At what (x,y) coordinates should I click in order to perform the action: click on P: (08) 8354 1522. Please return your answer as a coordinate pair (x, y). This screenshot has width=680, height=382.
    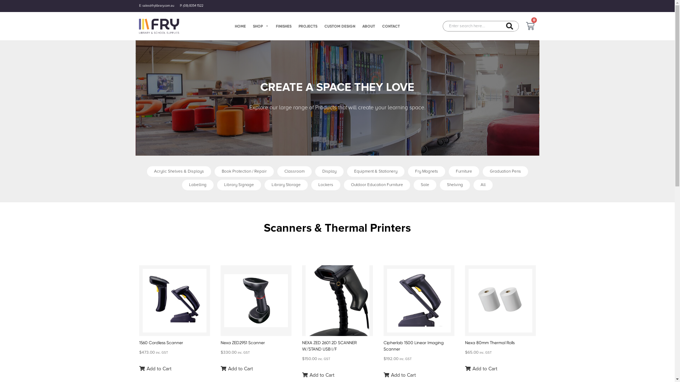
    Looking at the image, I should click on (192, 6).